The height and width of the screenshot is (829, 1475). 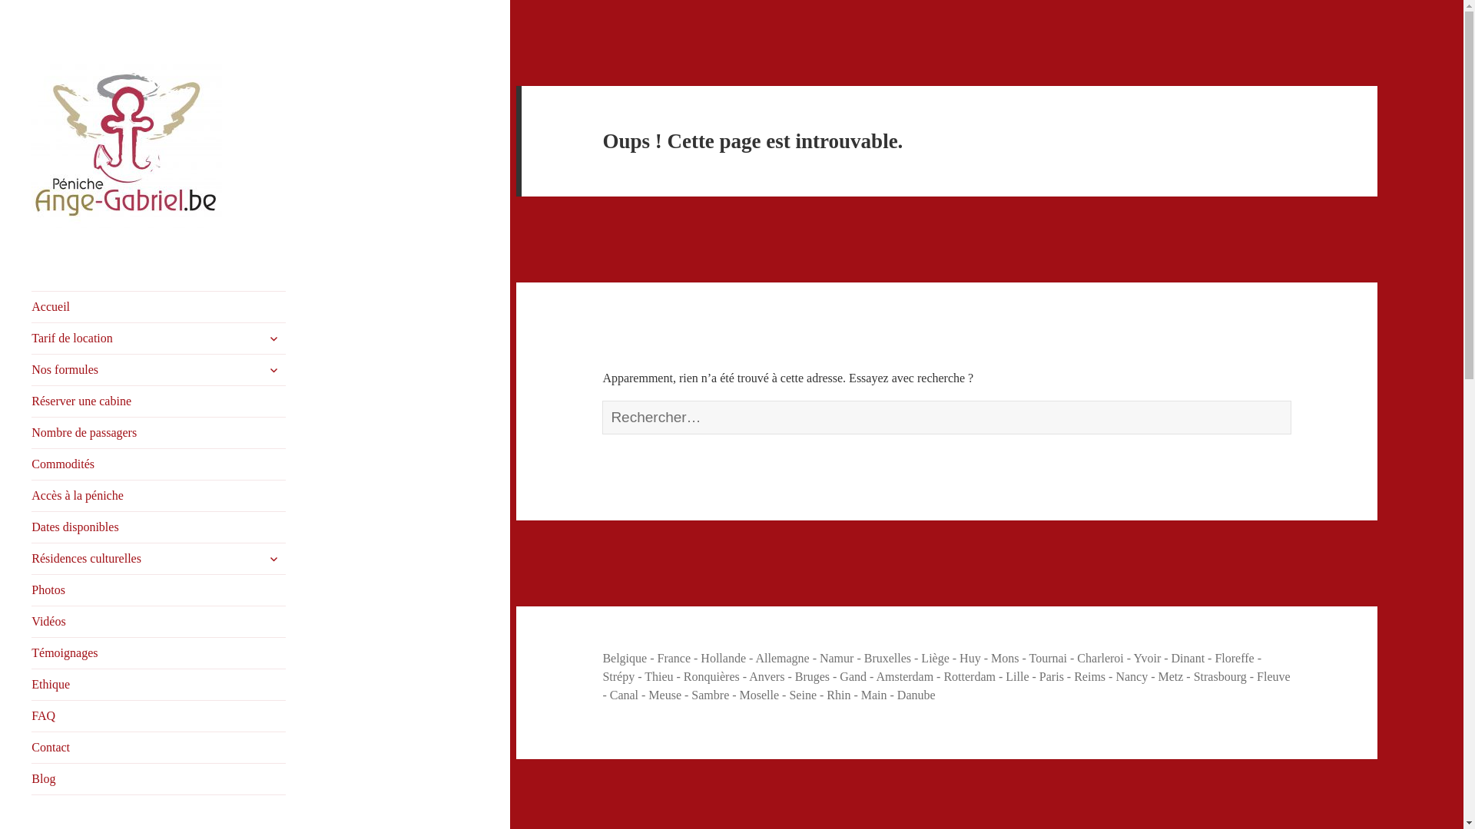 I want to click on ouvrir le sous-menu, so click(x=273, y=559).